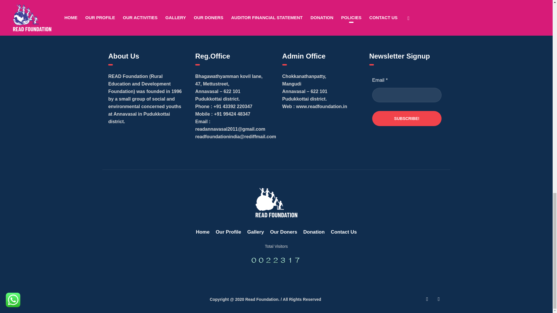 The image size is (557, 313). What do you see at coordinates (344, 232) in the screenshot?
I see `Contact Us` at bounding box center [344, 232].